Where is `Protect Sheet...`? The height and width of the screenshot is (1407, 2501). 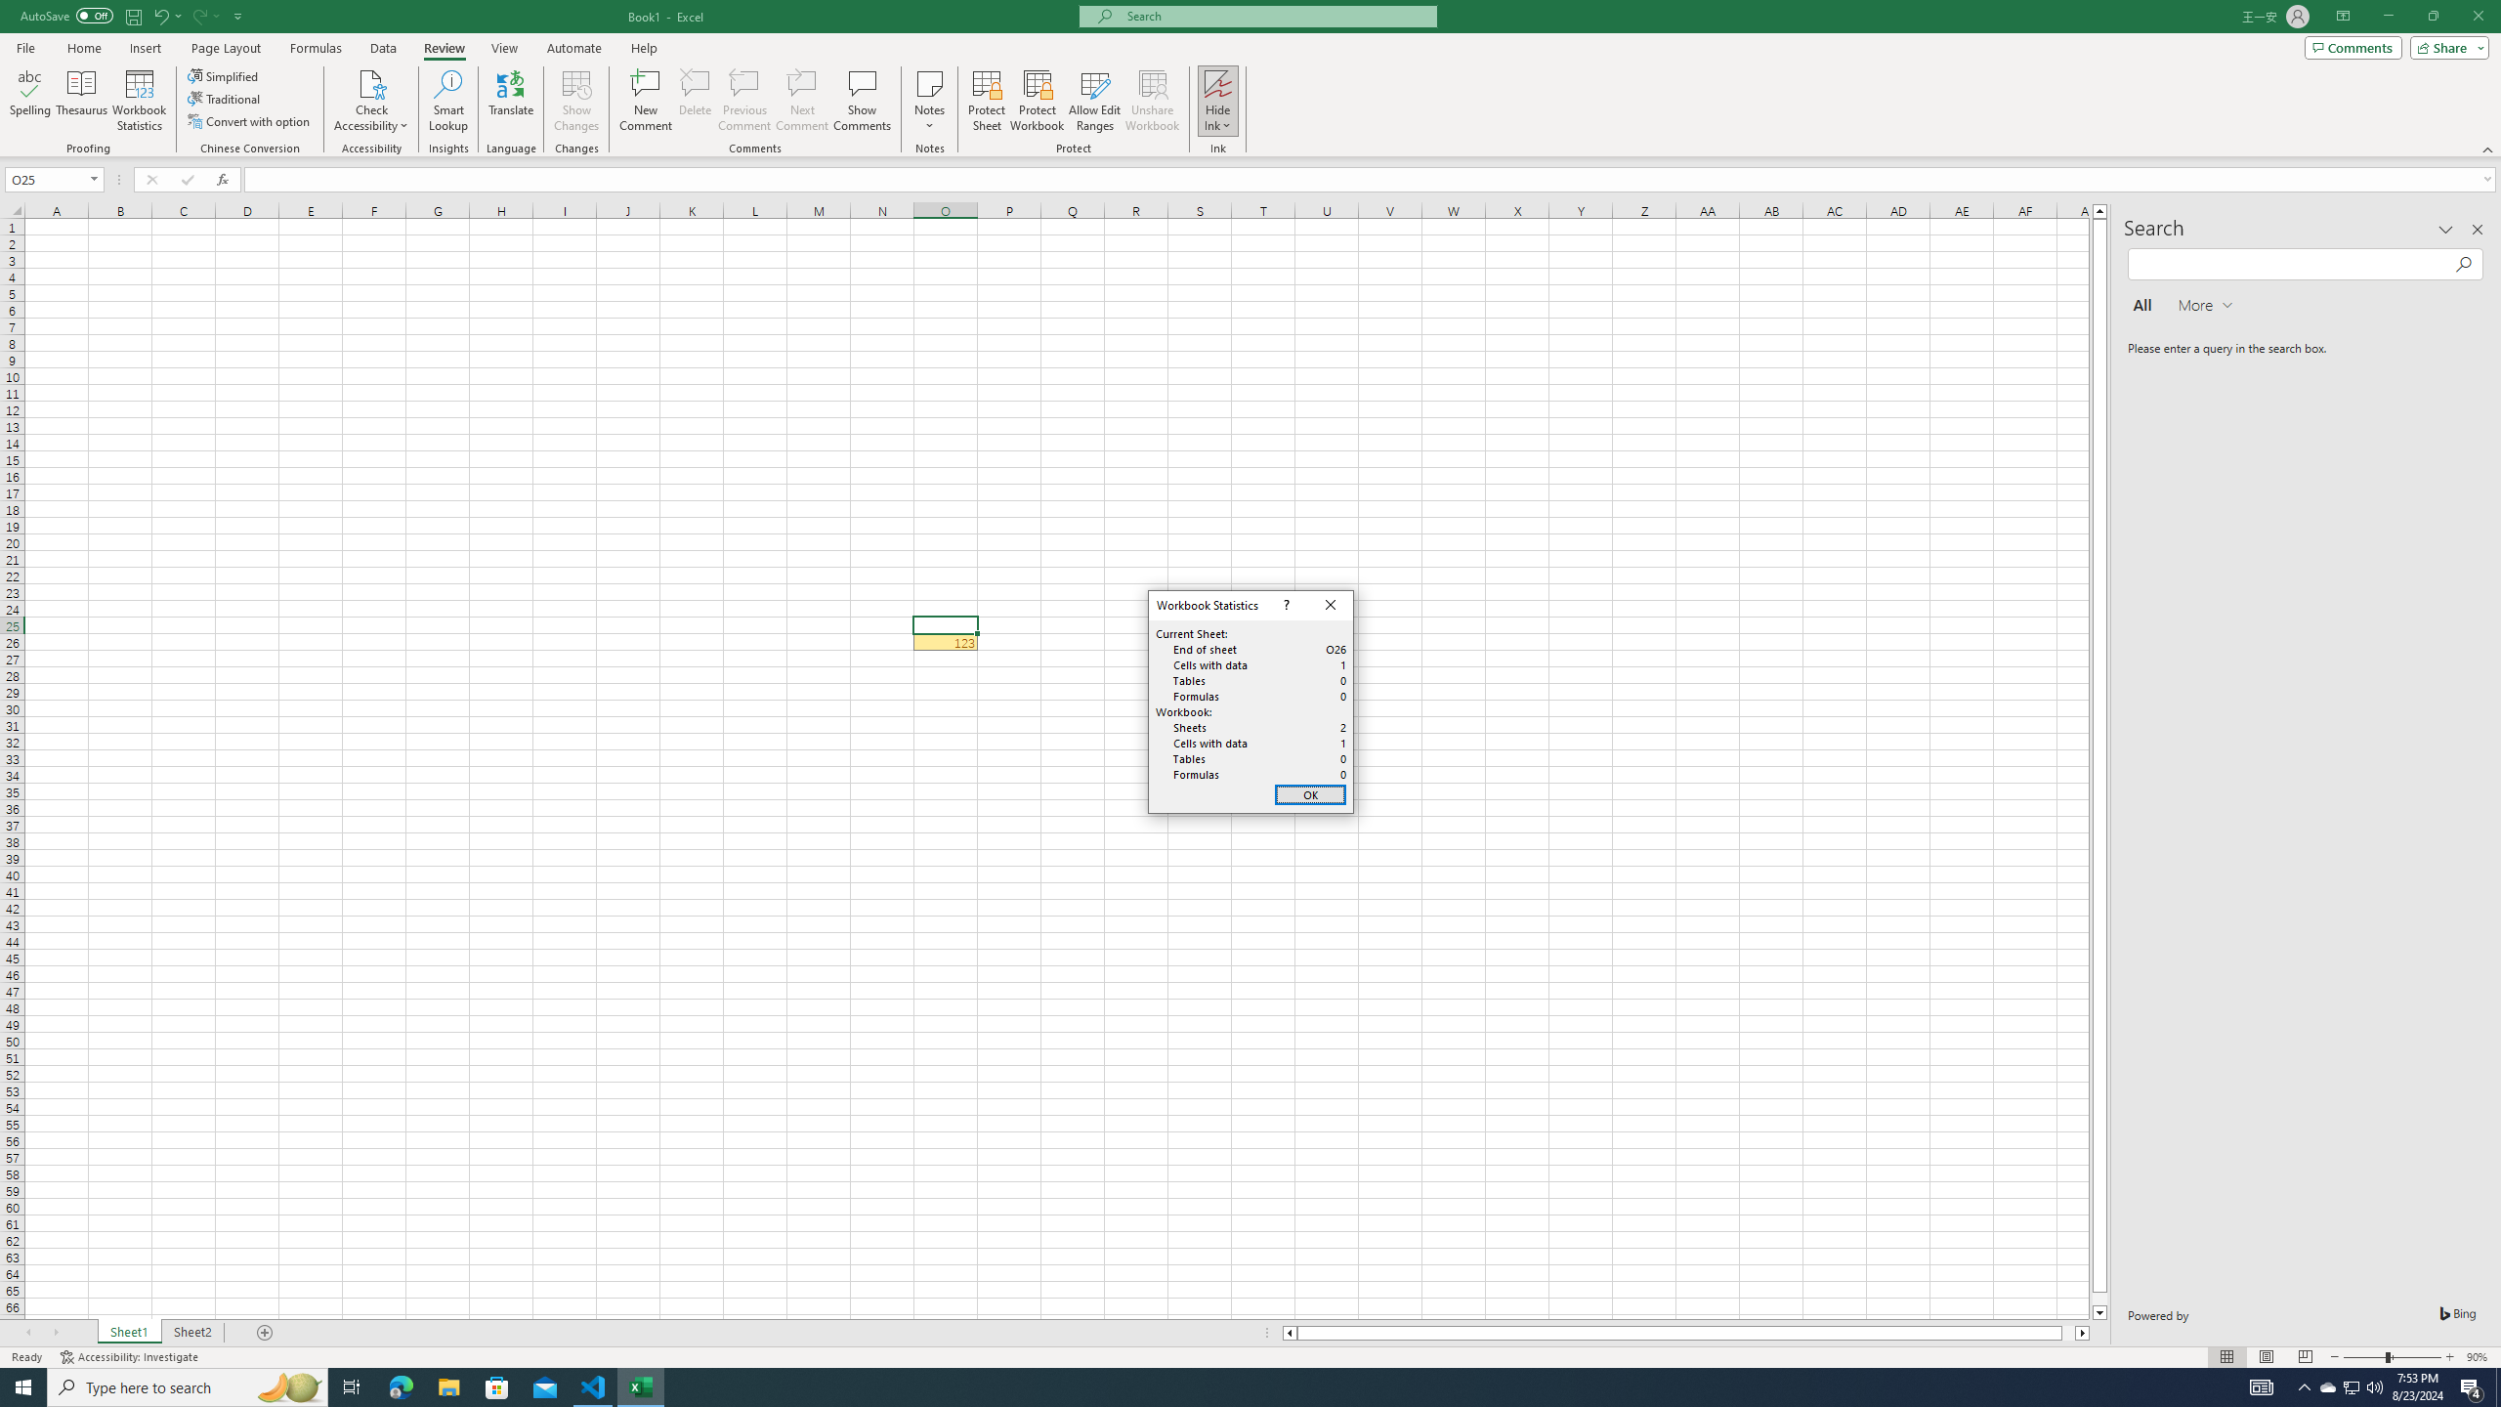
Protect Sheet... is located at coordinates (987, 101).